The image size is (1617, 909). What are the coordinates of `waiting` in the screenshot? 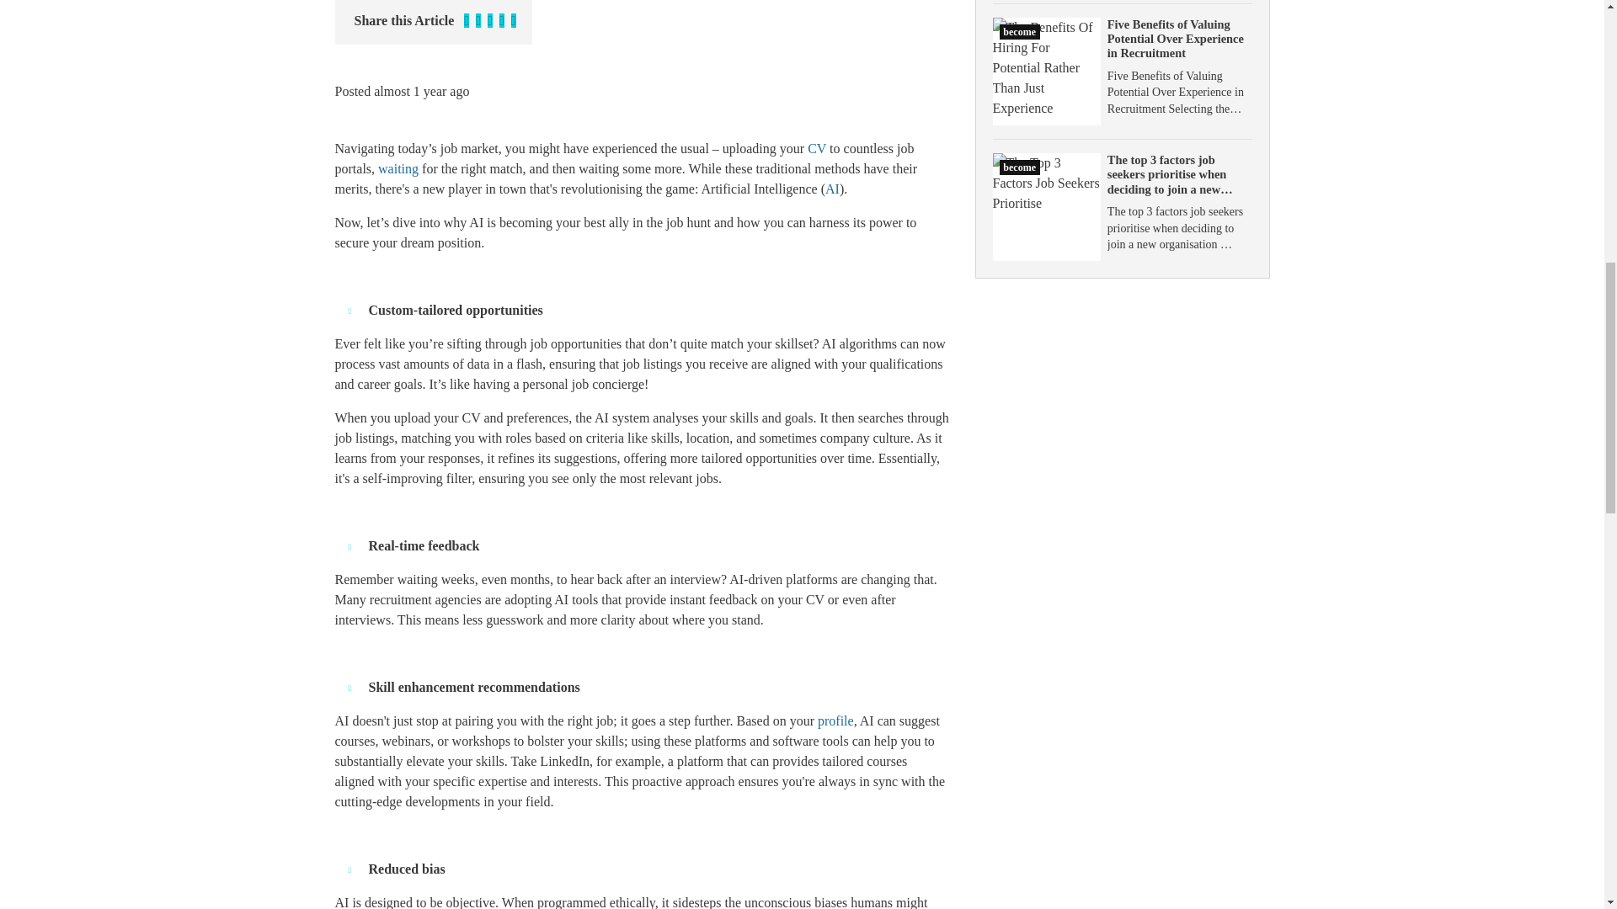 It's located at (398, 168).